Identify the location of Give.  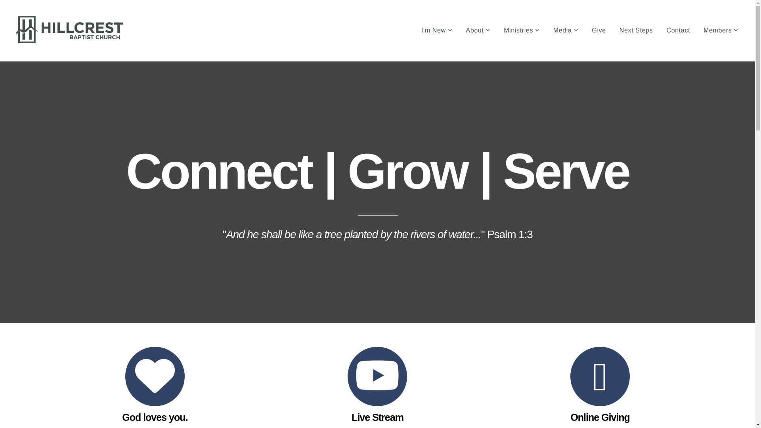
(598, 31).